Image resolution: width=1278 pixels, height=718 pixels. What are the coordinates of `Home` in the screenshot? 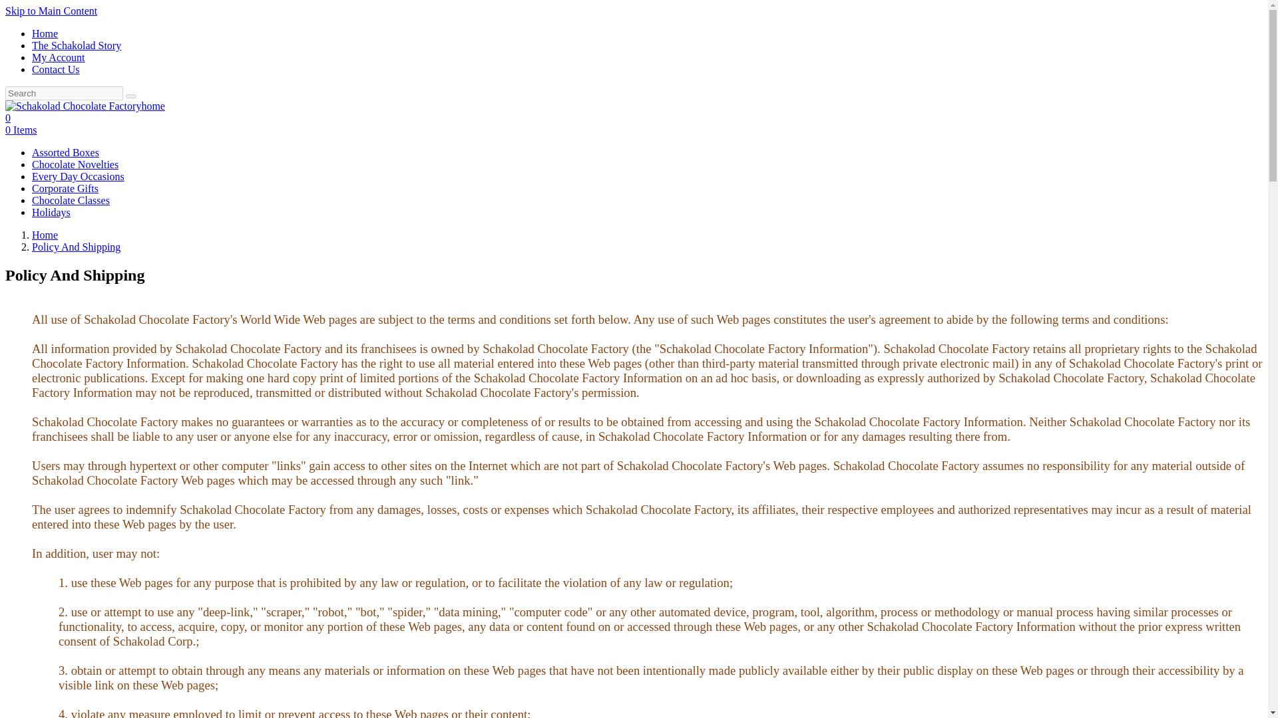 It's located at (45, 234).